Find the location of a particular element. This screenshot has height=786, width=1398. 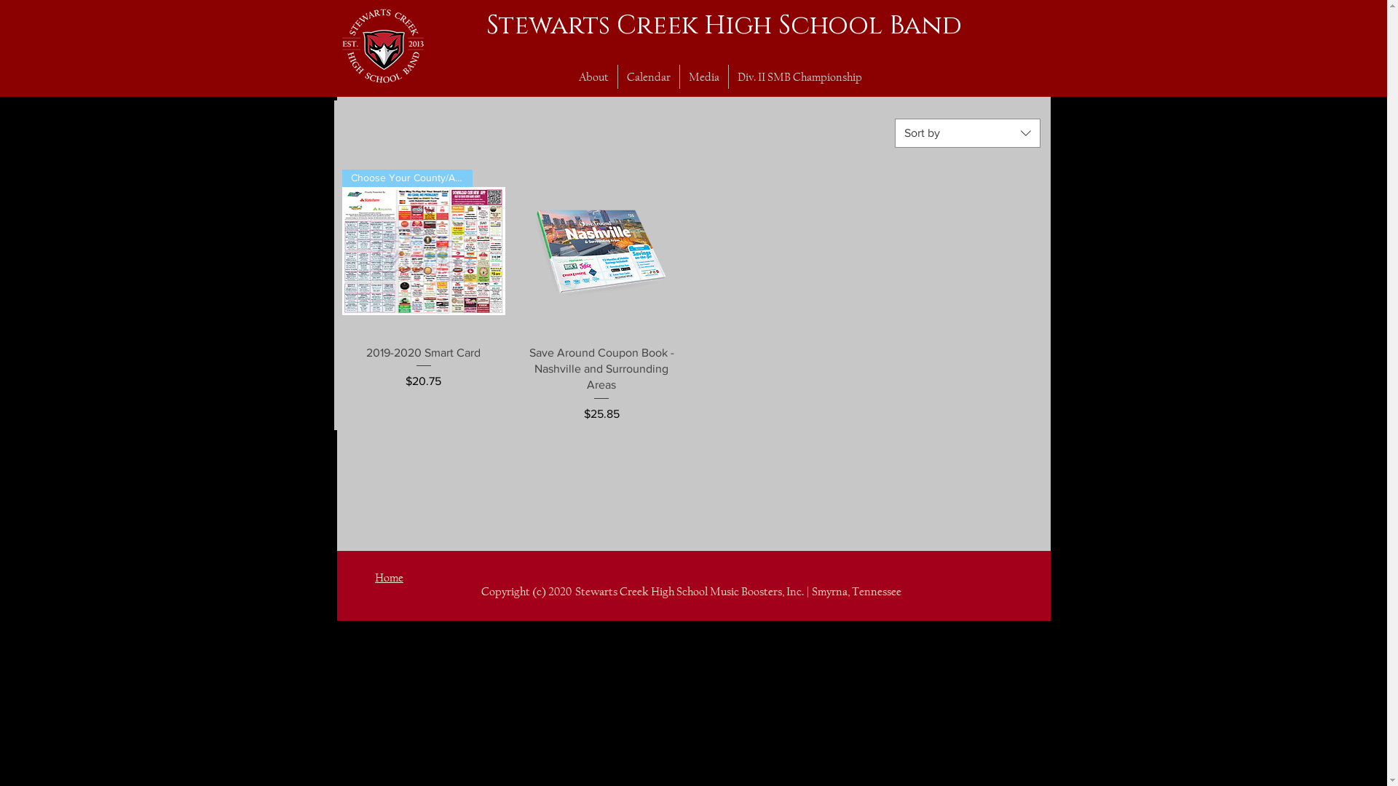

Choose Your County/Area is located at coordinates (424, 252).